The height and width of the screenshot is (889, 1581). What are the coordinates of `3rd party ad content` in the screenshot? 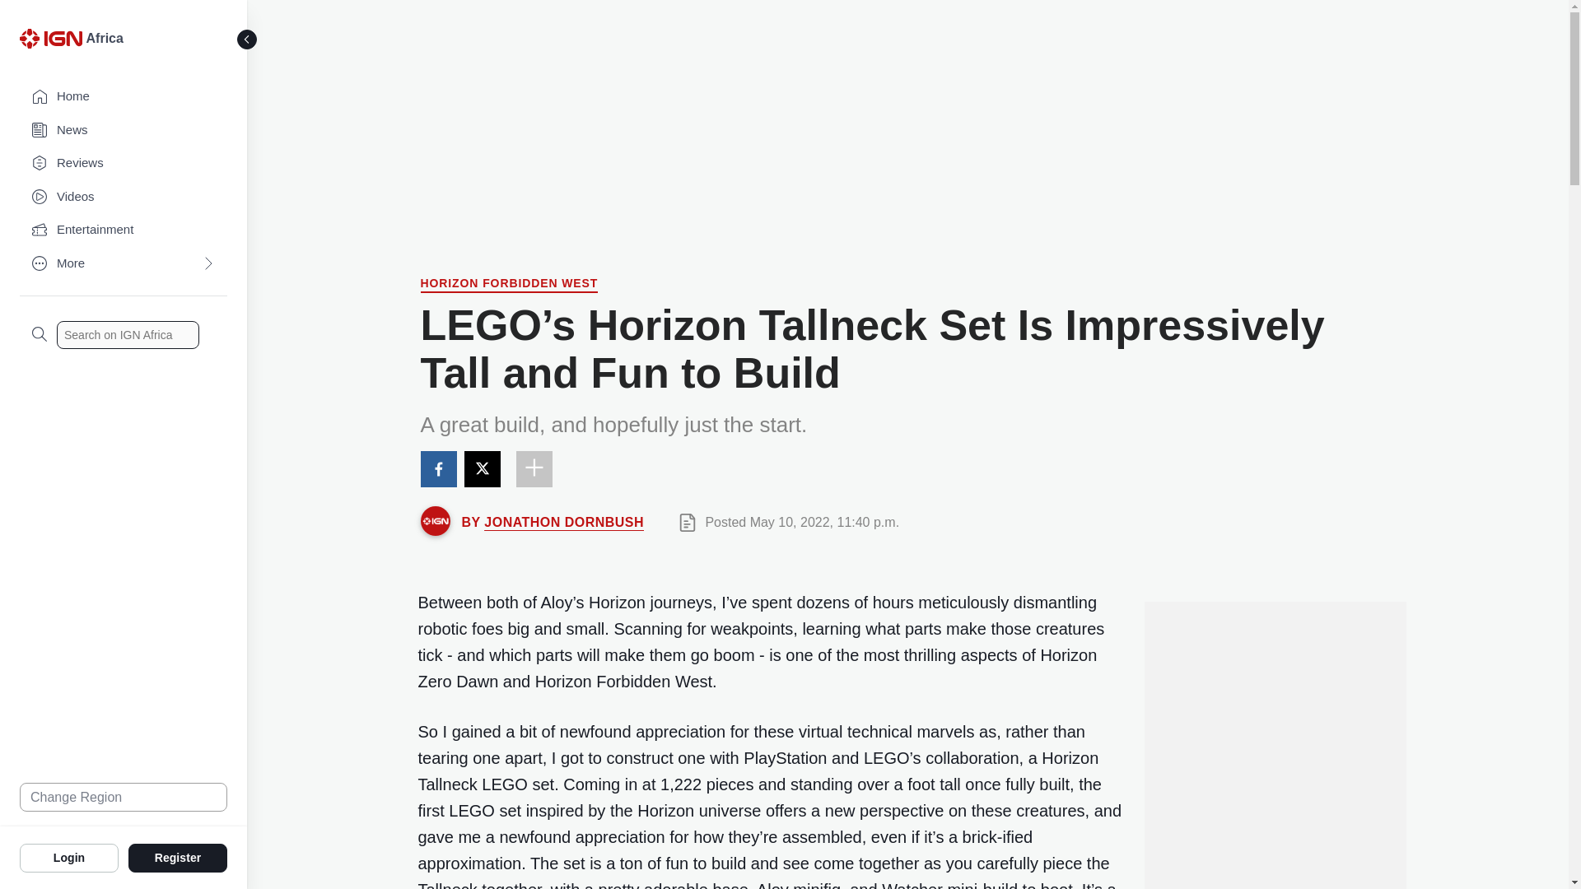 It's located at (907, 119).